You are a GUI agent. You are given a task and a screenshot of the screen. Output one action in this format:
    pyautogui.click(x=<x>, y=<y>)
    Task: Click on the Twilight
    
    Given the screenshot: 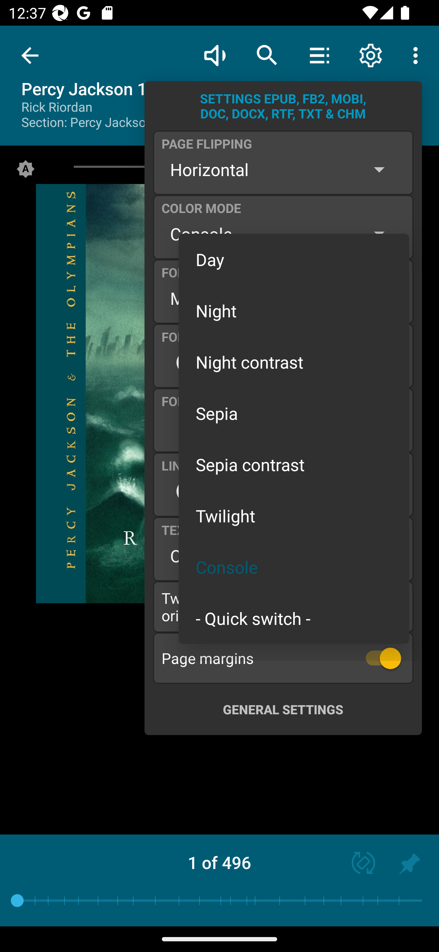 What is the action you would take?
    pyautogui.click(x=294, y=516)
    